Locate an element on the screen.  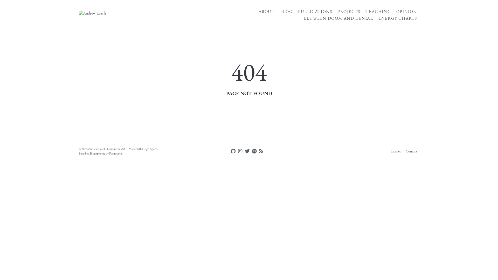
ABOUT is located at coordinates (267, 12).